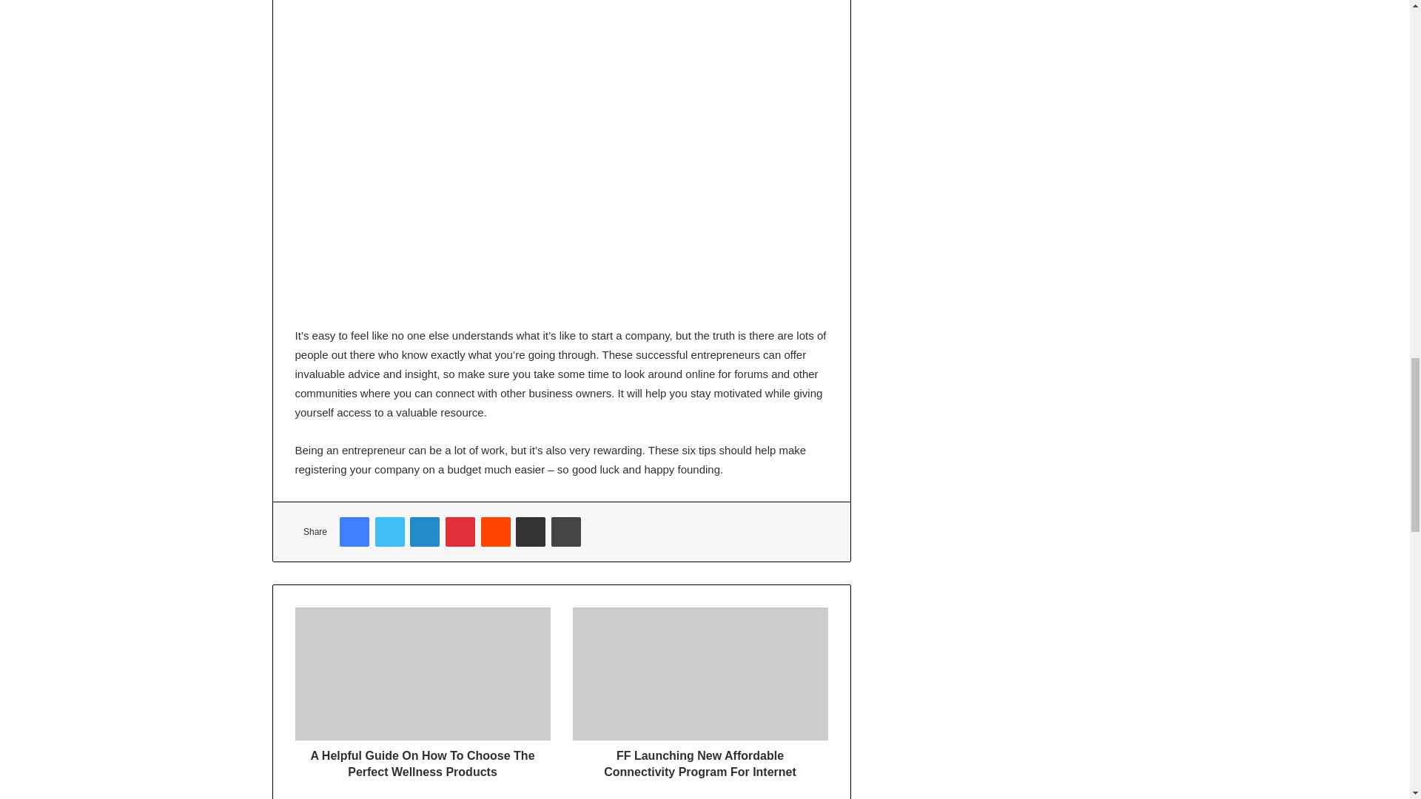  I want to click on Pinterest, so click(460, 531).